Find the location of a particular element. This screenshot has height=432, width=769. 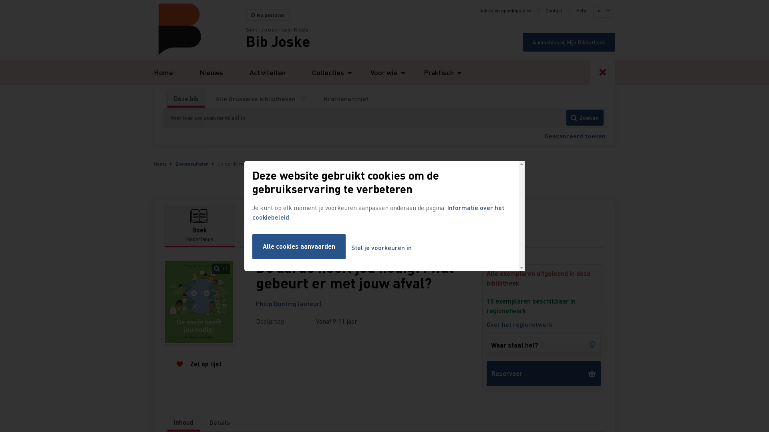

Adres en openingsuren is located at coordinates (506, 11).